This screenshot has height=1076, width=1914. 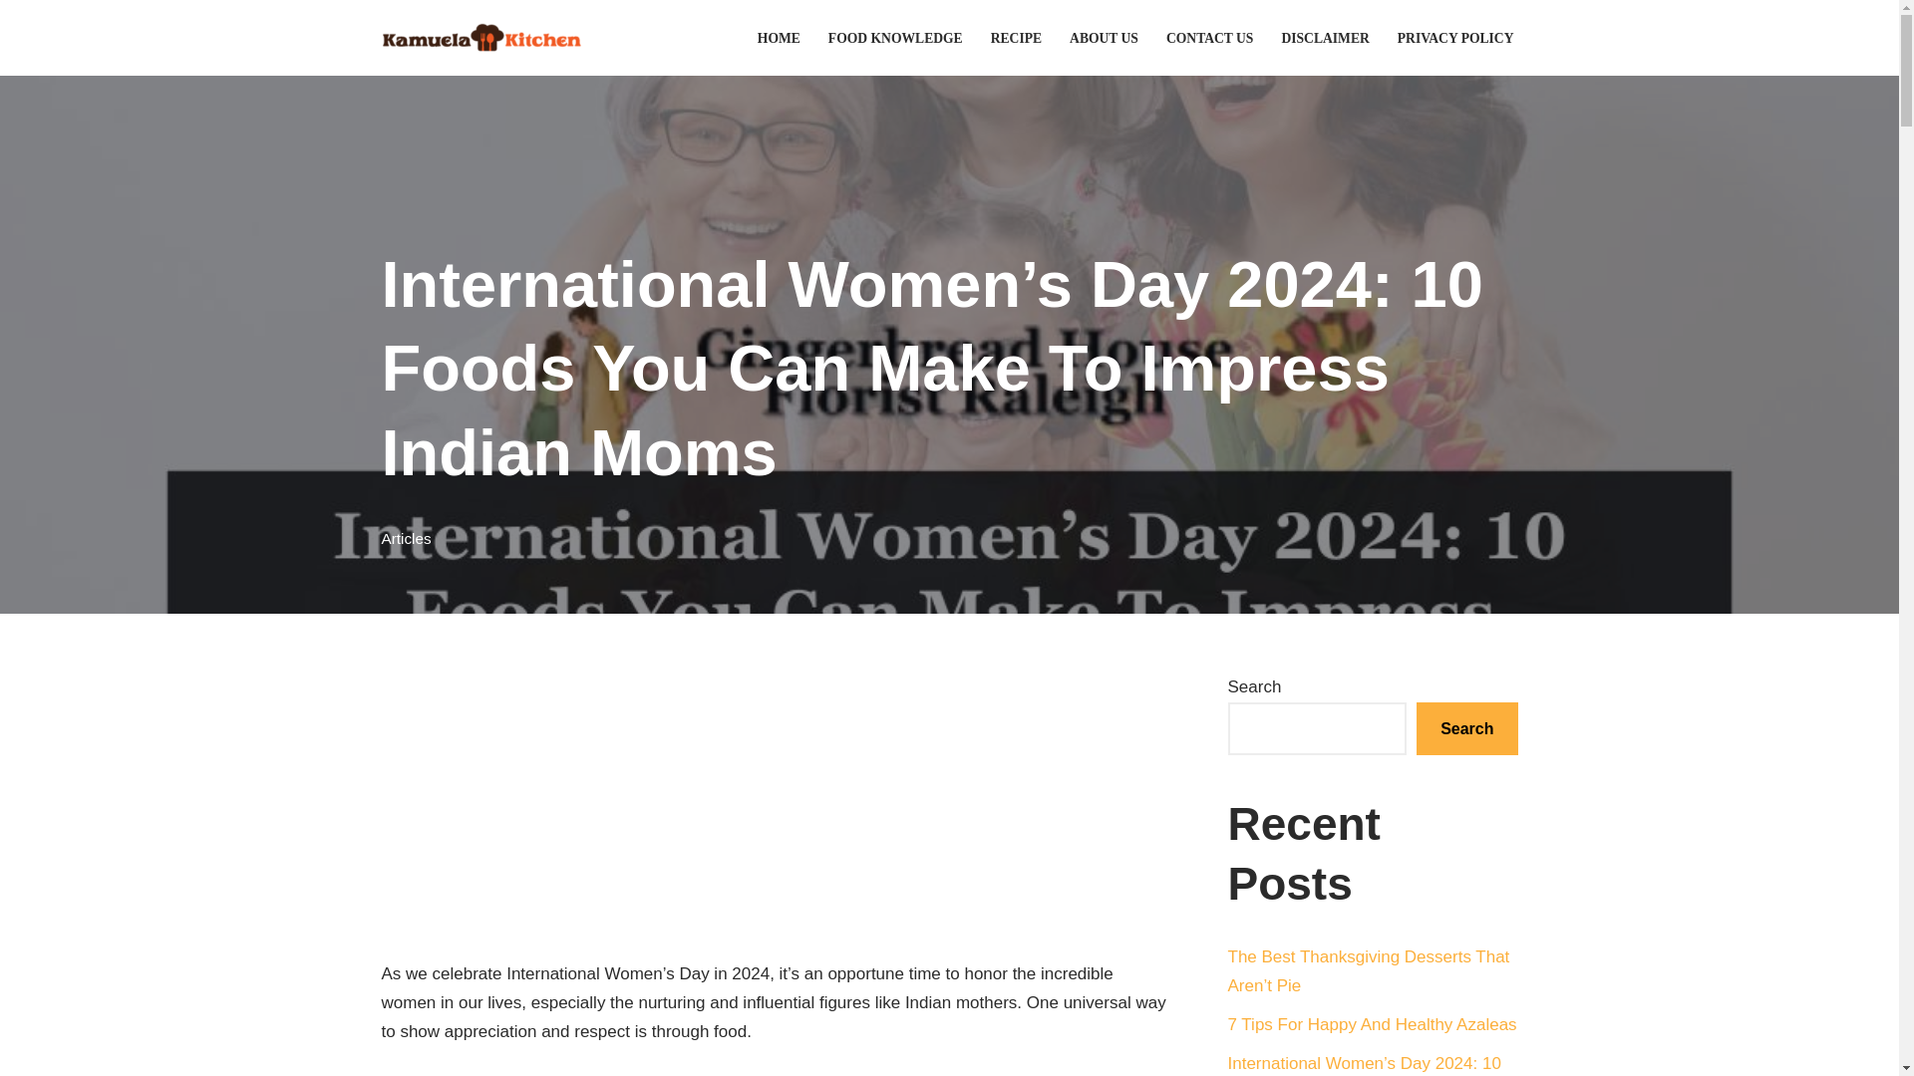 I want to click on CONTACT US, so click(x=1209, y=38).